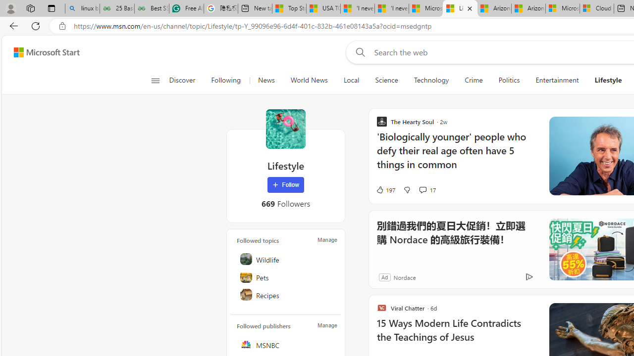  Describe the element at coordinates (285, 129) in the screenshot. I see `Lifestyle` at that location.